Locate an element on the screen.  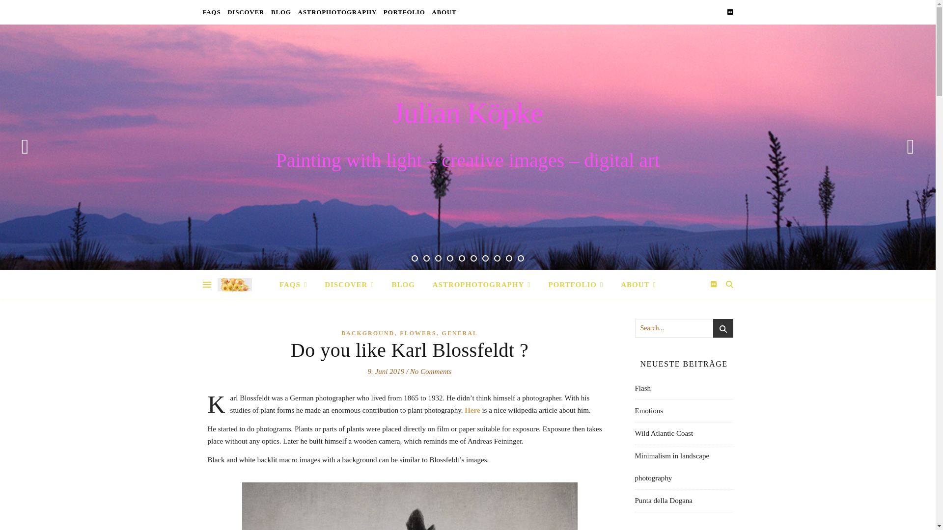
BLOG is located at coordinates (281, 12).